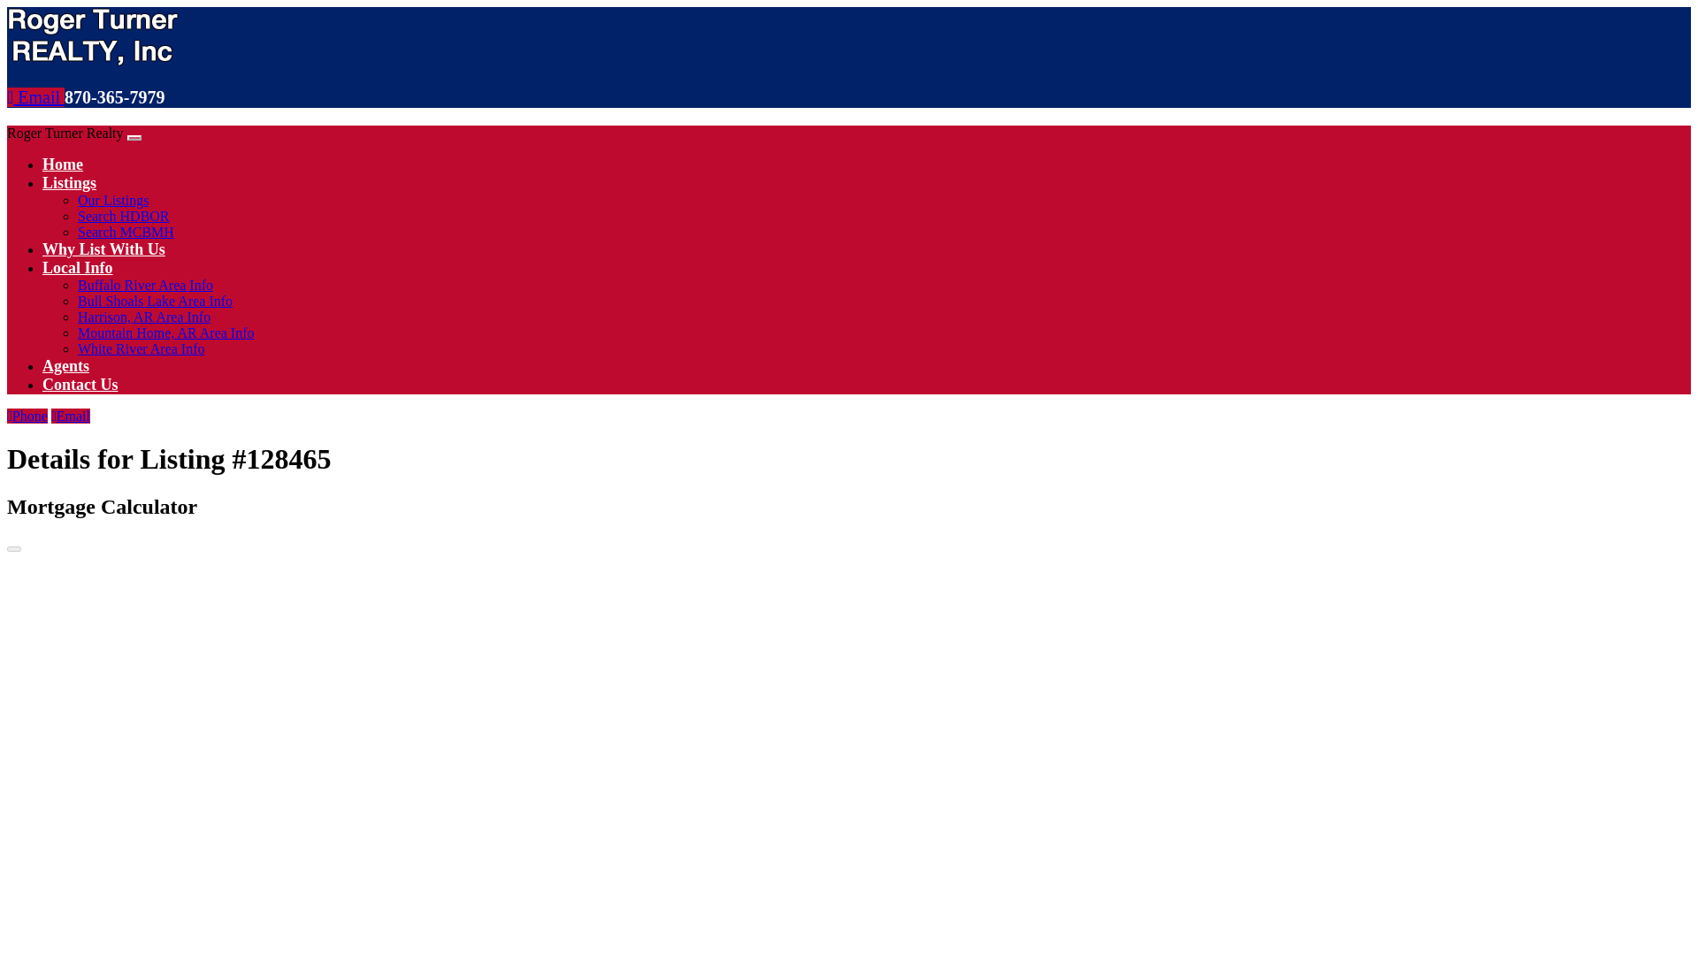 This screenshot has width=1698, height=955. What do you see at coordinates (35, 97) in the screenshot?
I see `Email` at bounding box center [35, 97].